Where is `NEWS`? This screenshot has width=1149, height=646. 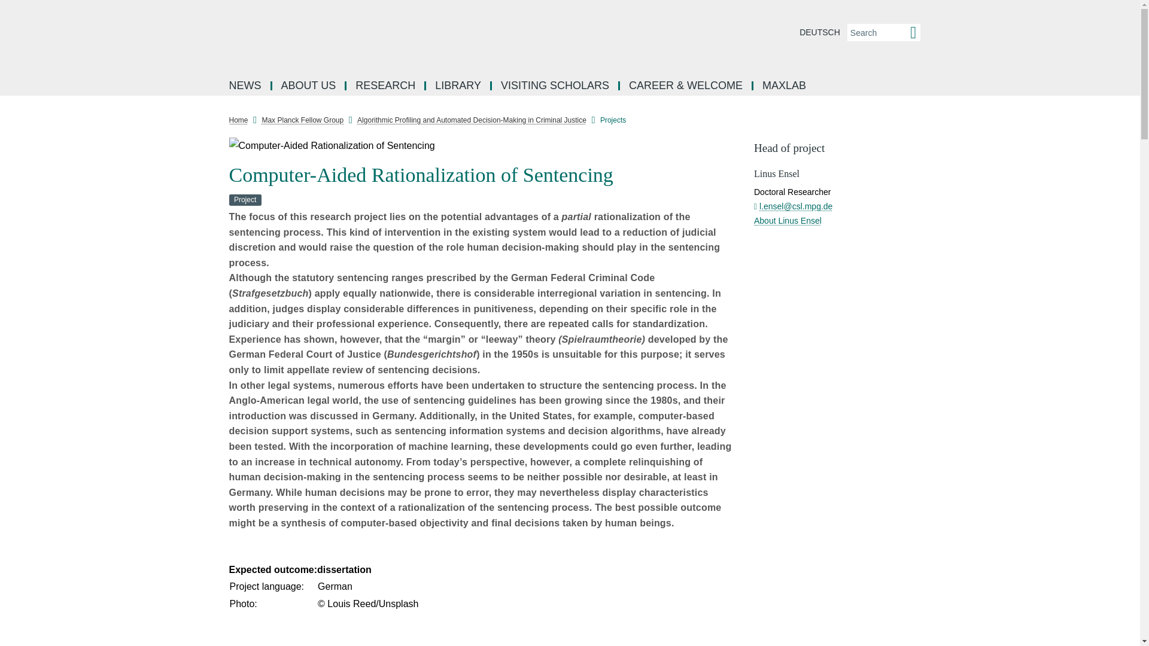
NEWS is located at coordinates (247, 86).